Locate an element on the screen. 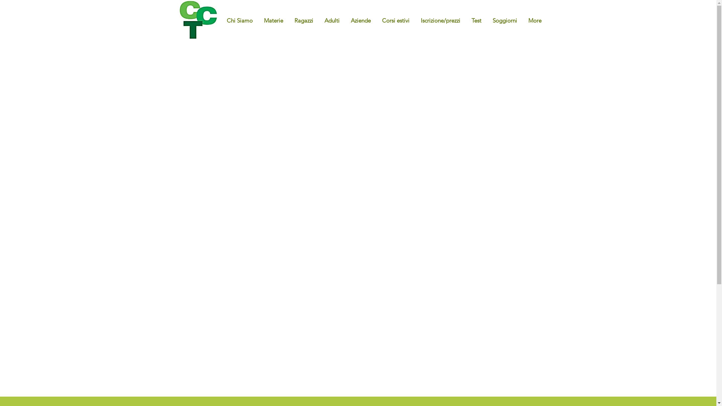 This screenshot has height=406, width=722. Adulti is located at coordinates (299, 17).